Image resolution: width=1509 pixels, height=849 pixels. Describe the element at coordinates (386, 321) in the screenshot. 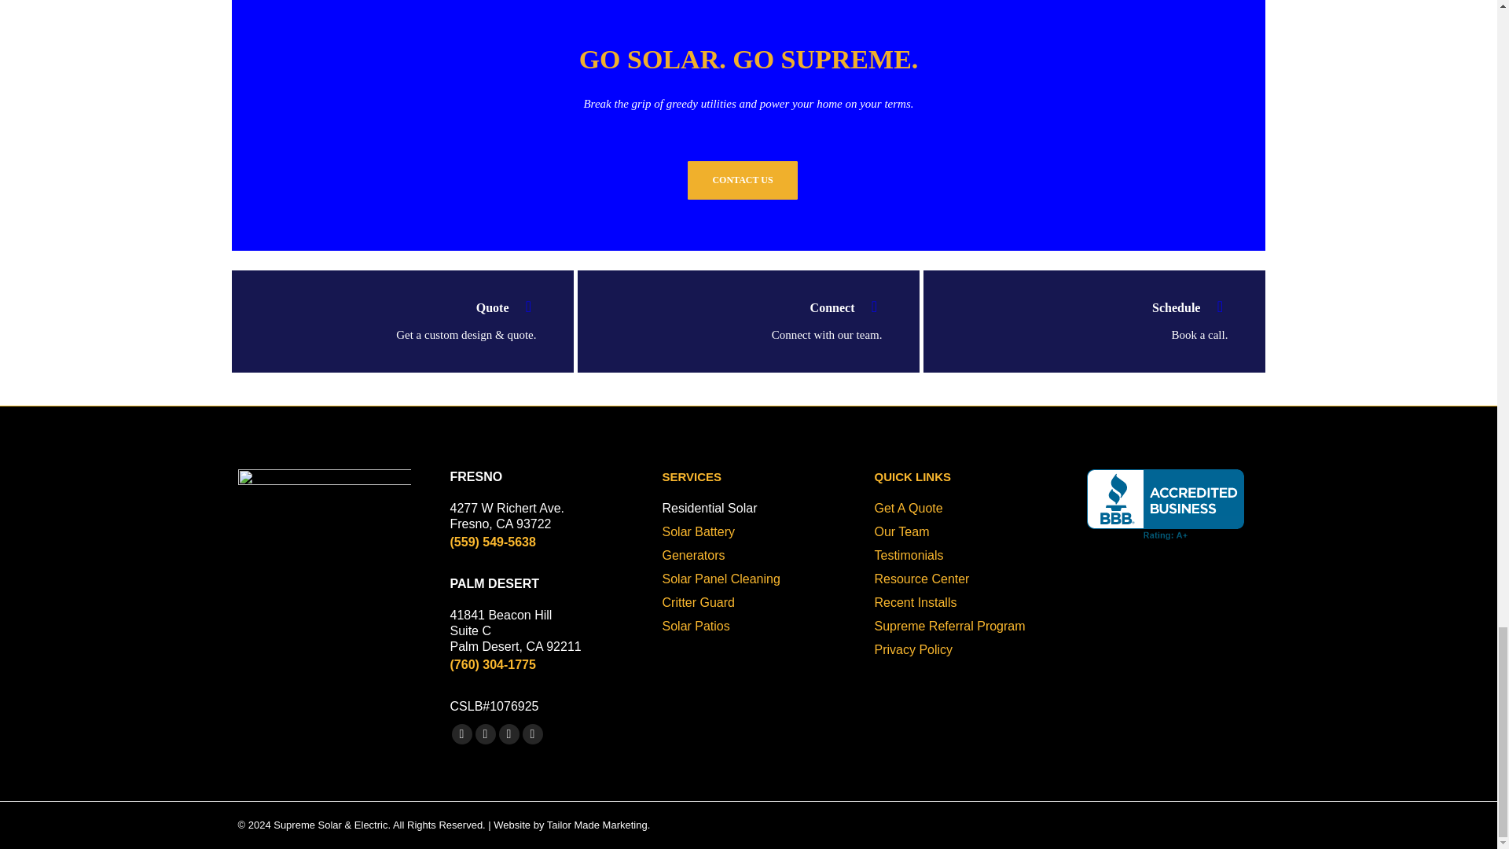

I see `Get A Quote` at that location.